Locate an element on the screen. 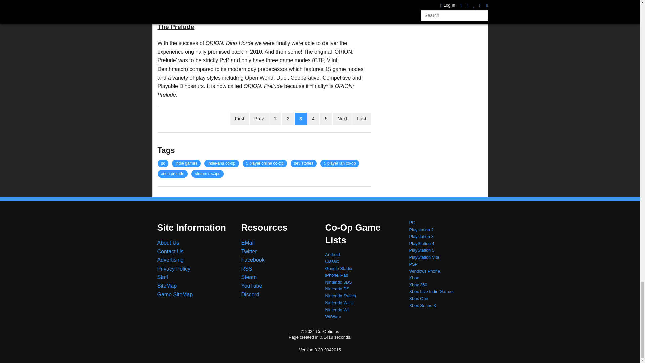  Our current staff and bios. is located at coordinates (163, 277).